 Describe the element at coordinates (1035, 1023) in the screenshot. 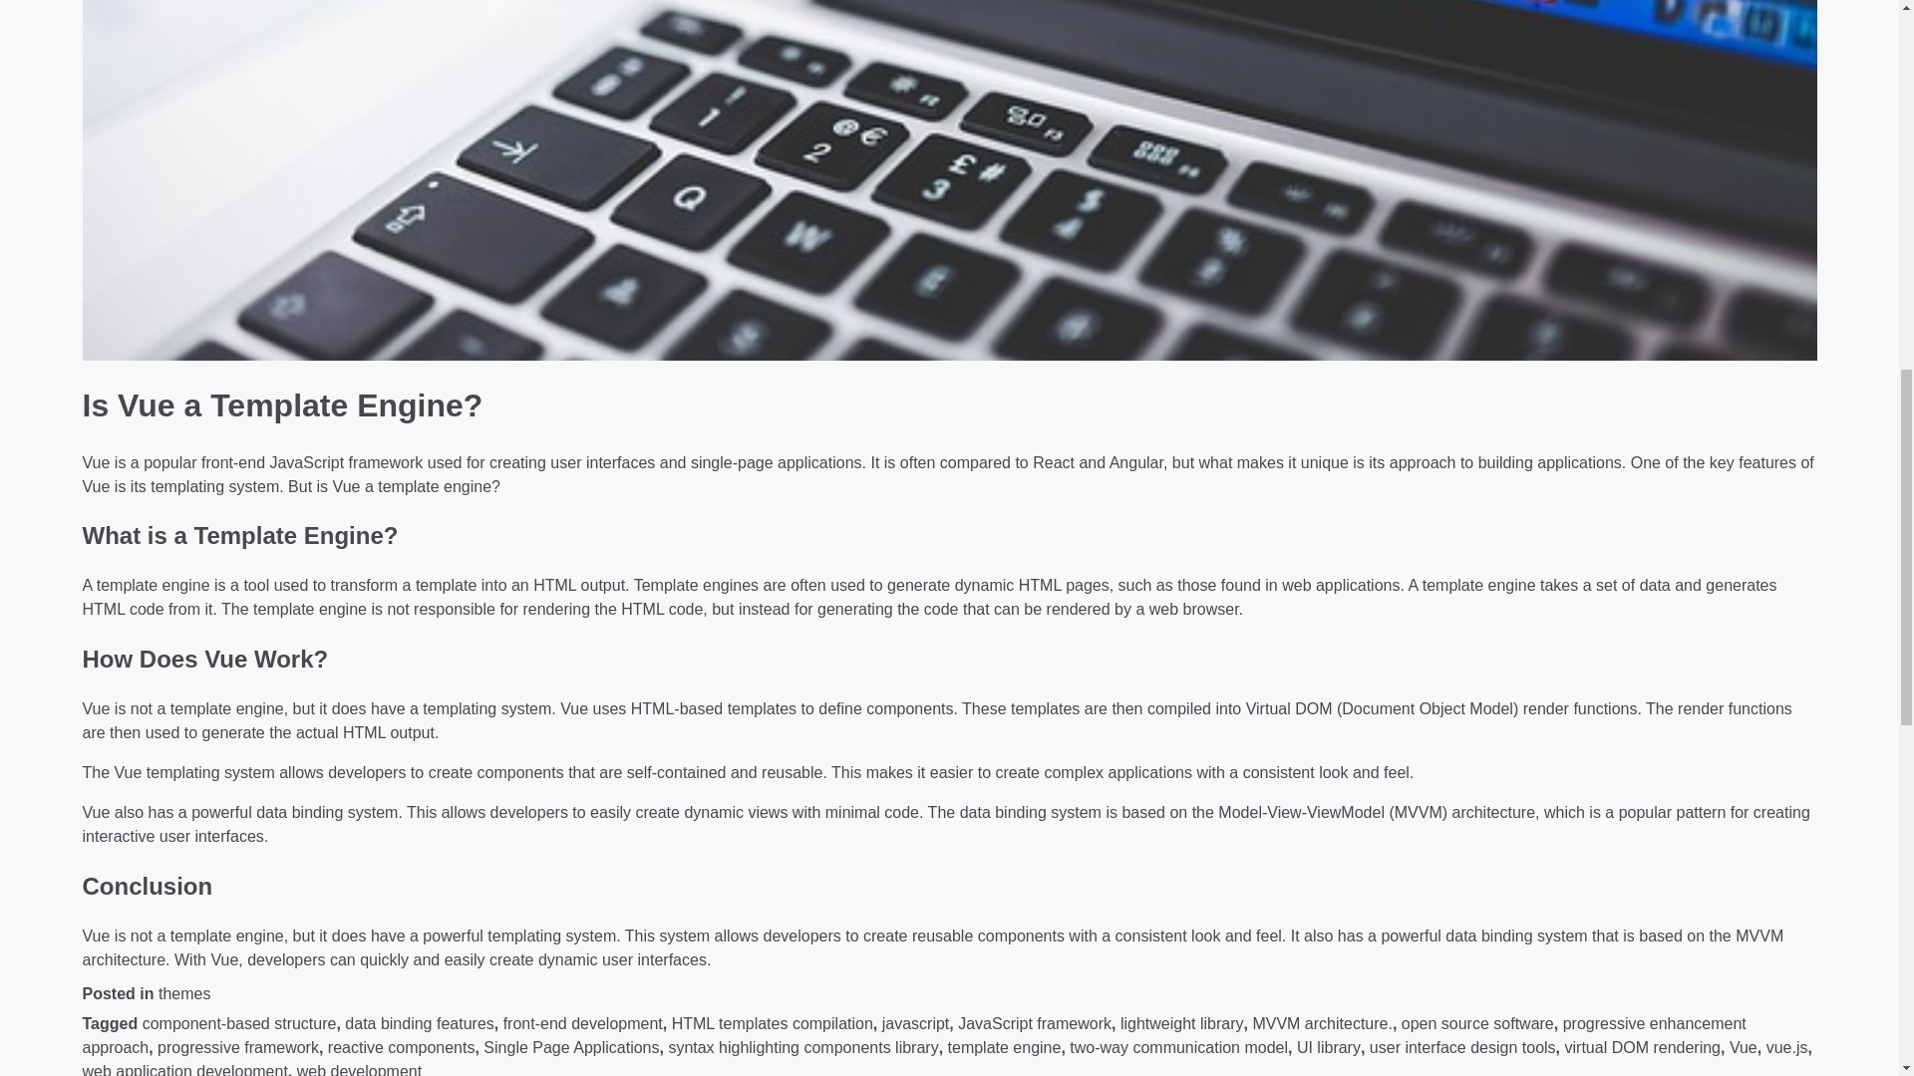

I see `JavaScript framework` at that location.